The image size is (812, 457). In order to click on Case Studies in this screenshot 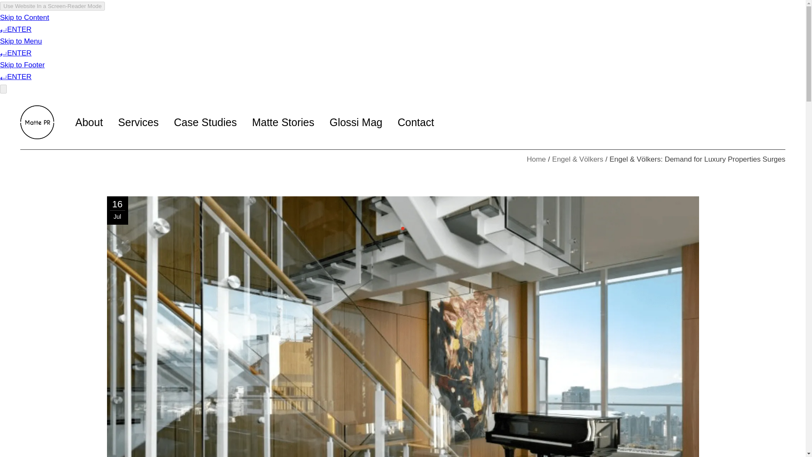, I will do `click(205, 122)`.